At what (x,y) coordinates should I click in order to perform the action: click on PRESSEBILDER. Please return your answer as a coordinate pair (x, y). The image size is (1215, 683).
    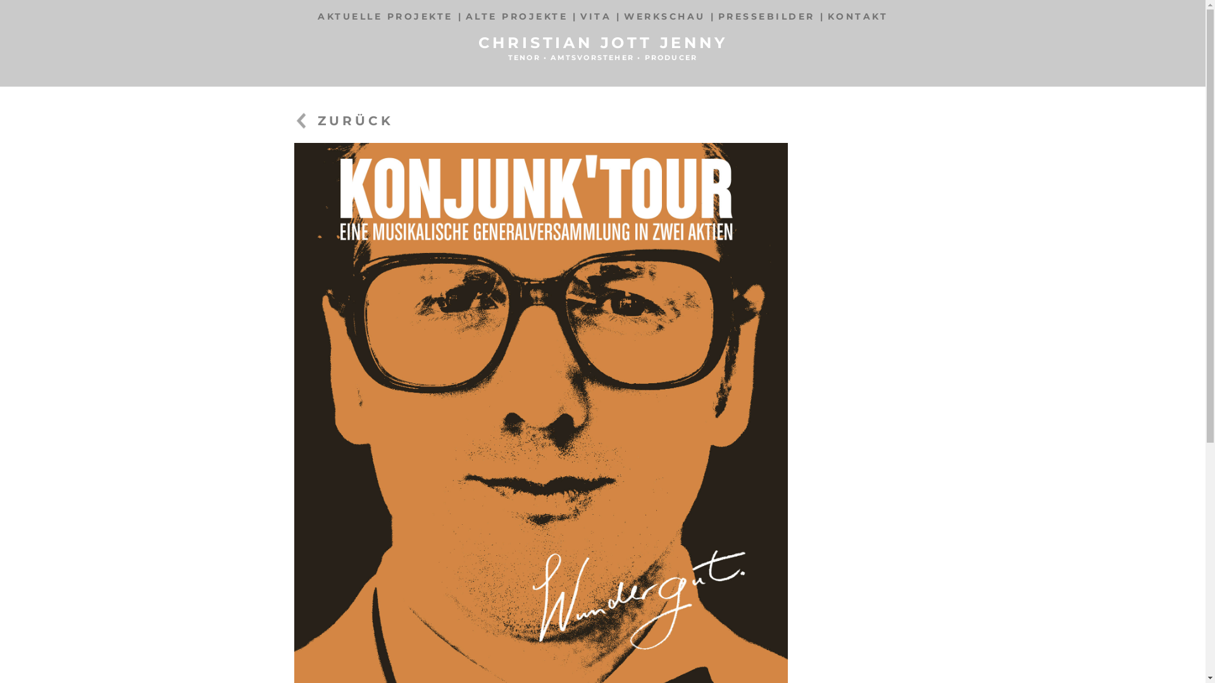
    Looking at the image, I should click on (766, 16).